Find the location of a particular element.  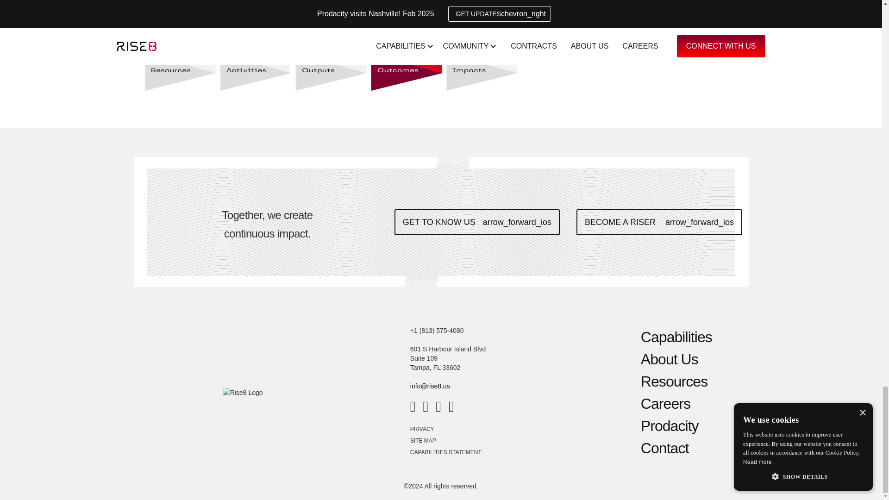

Capabilities is located at coordinates (676, 337).